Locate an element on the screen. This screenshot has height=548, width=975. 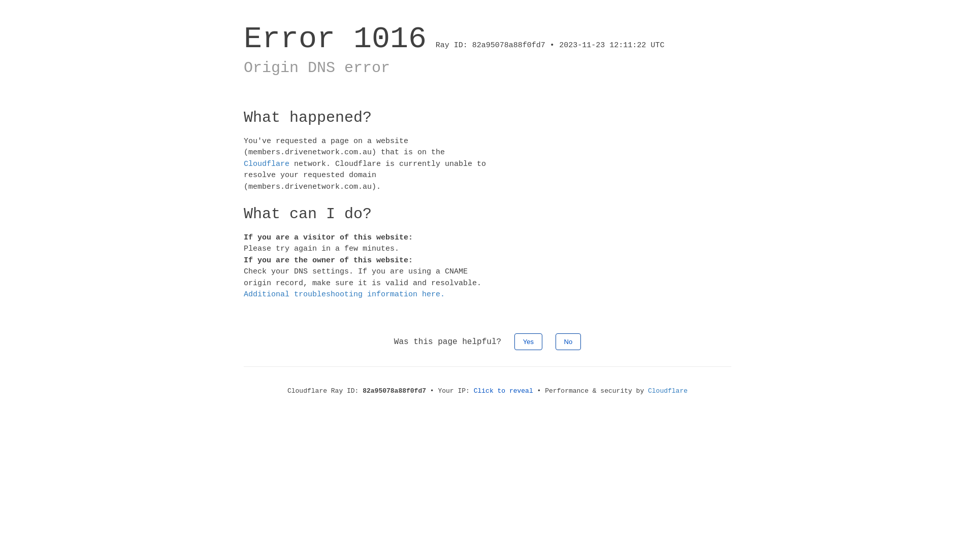
Cloudflare is located at coordinates (668, 391).